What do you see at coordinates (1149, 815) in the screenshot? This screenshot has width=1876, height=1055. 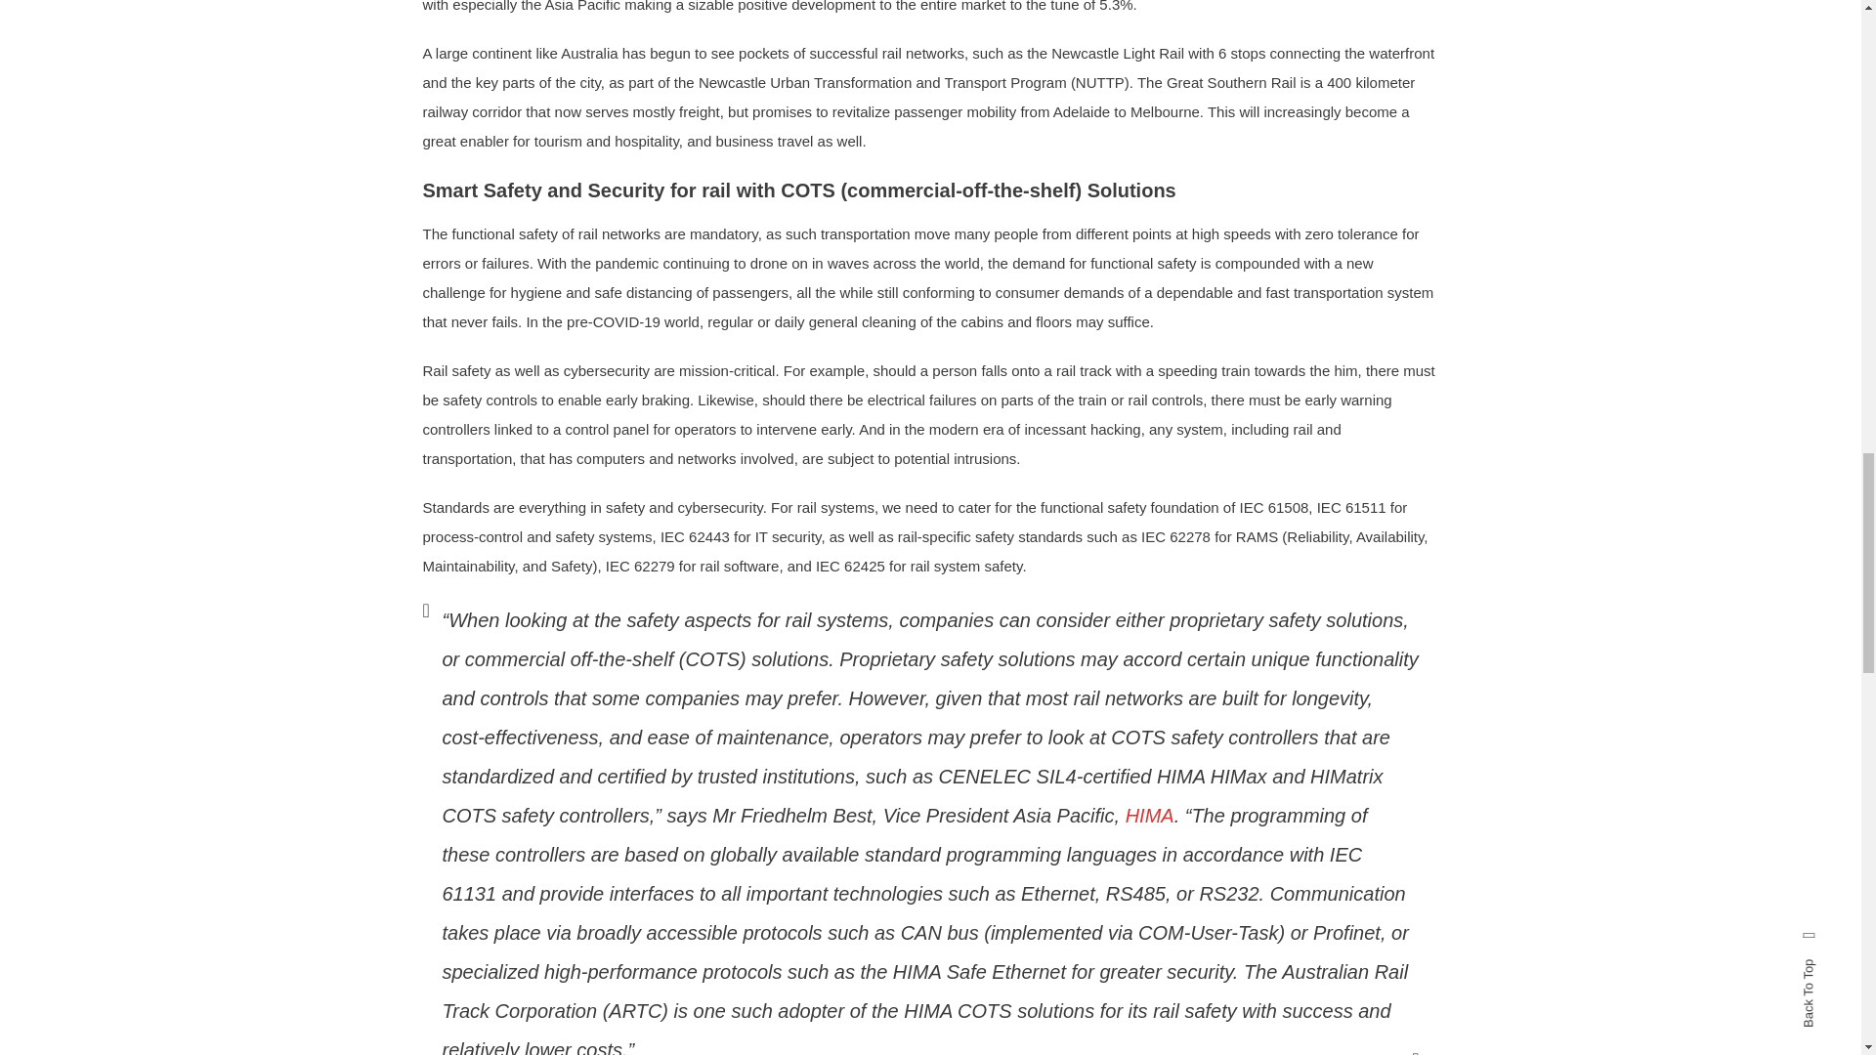 I see `HIMA` at bounding box center [1149, 815].